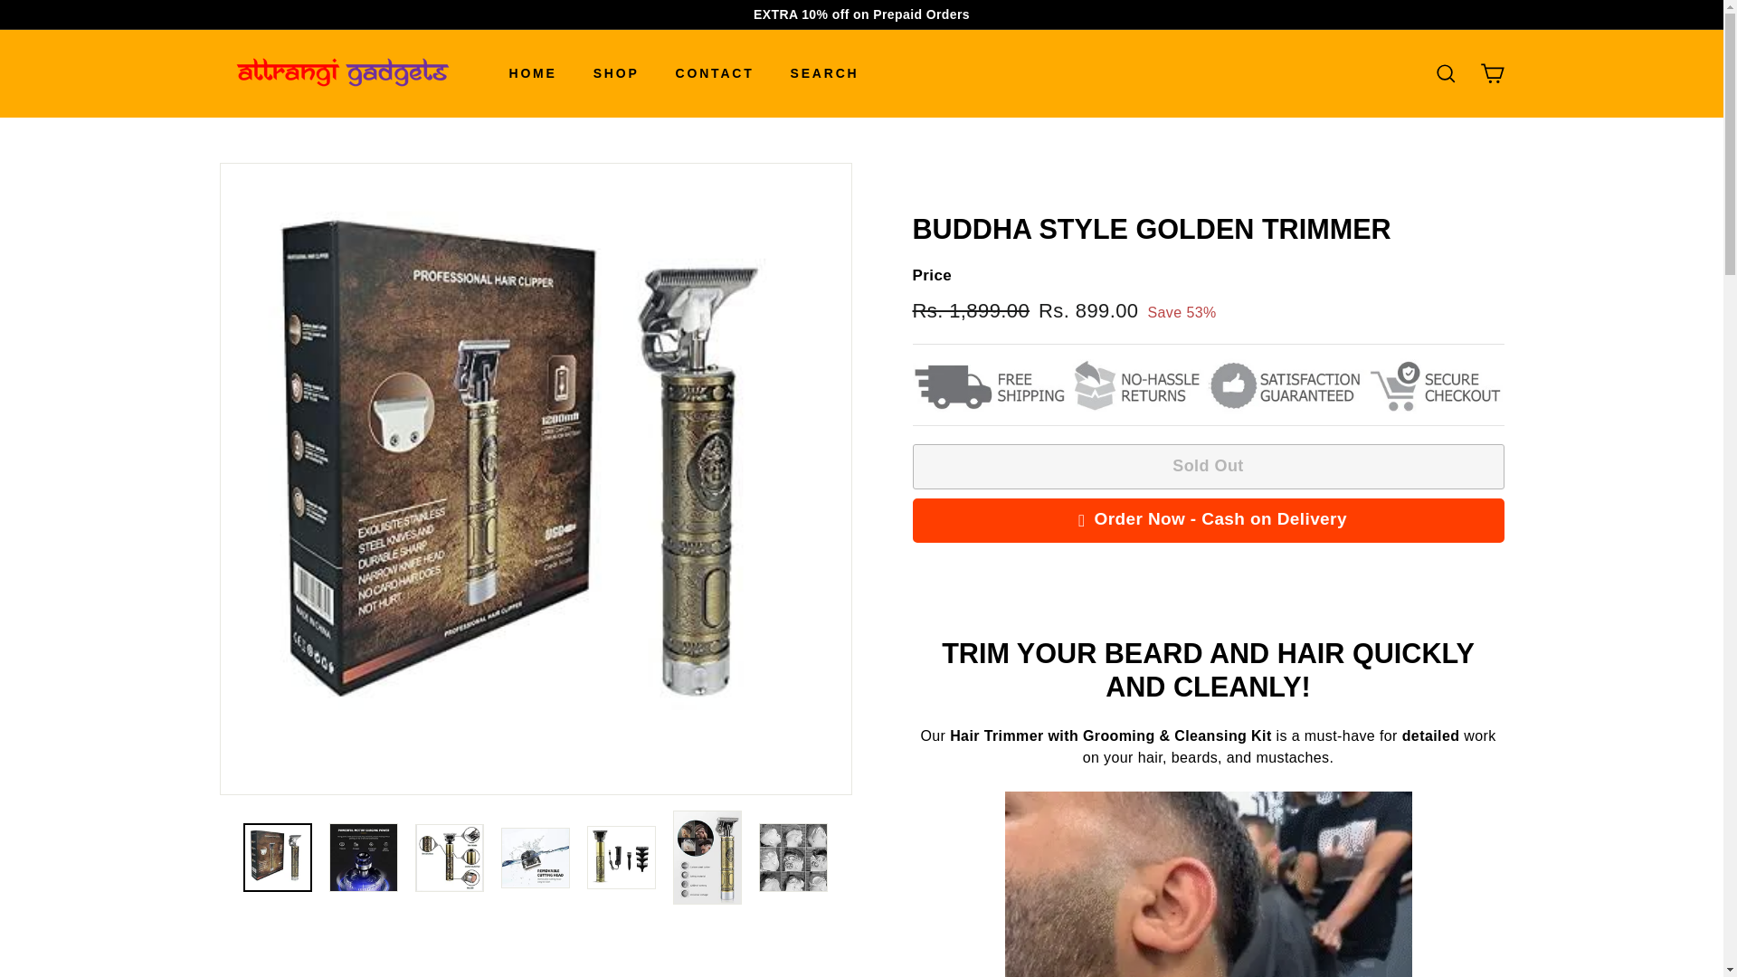 This screenshot has height=977, width=1737. Describe the element at coordinates (825, 73) in the screenshot. I see `SEARCH` at that location.